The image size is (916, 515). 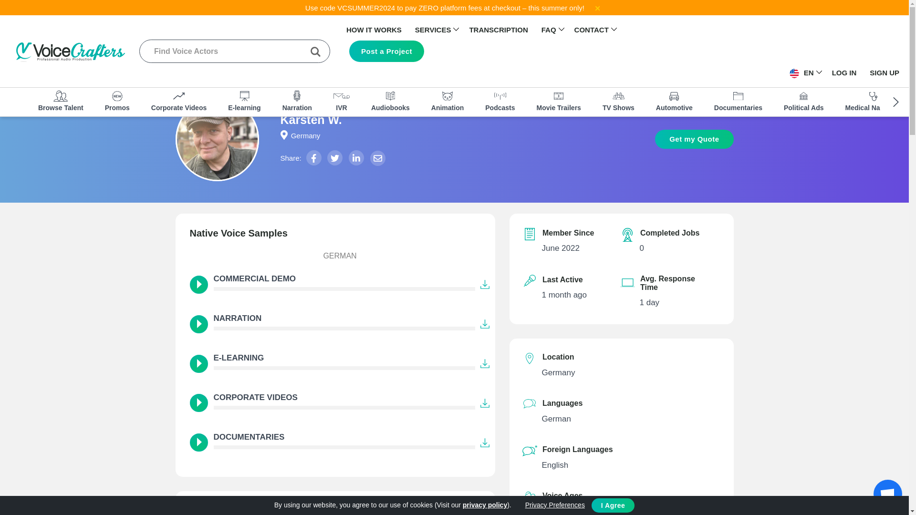 What do you see at coordinates (613, 505) in the screenshot?
I see `I Agree` at bounding box center [613, 505].